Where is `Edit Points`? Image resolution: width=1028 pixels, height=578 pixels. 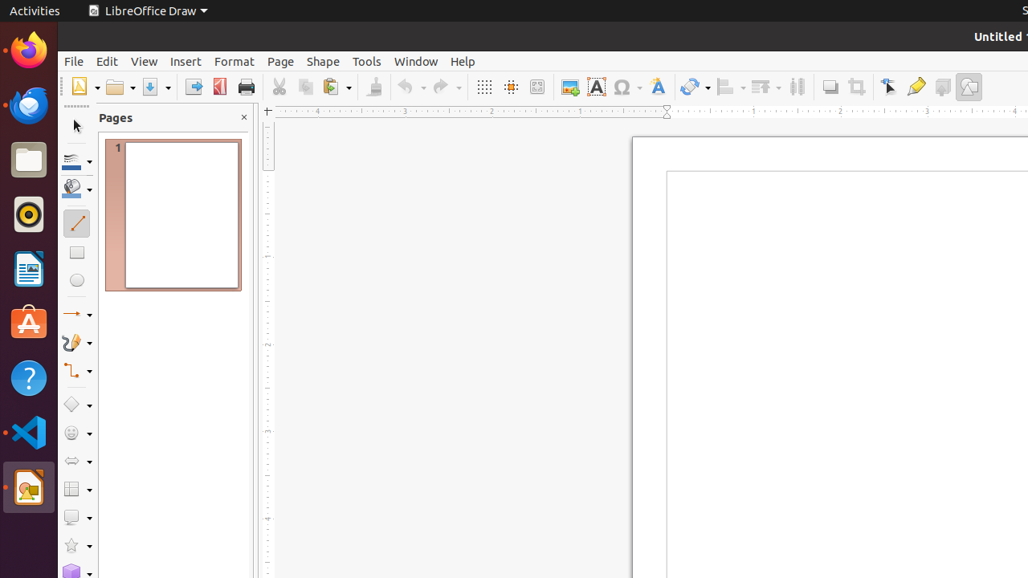 Edit Points is located at coordinates (890, 87).